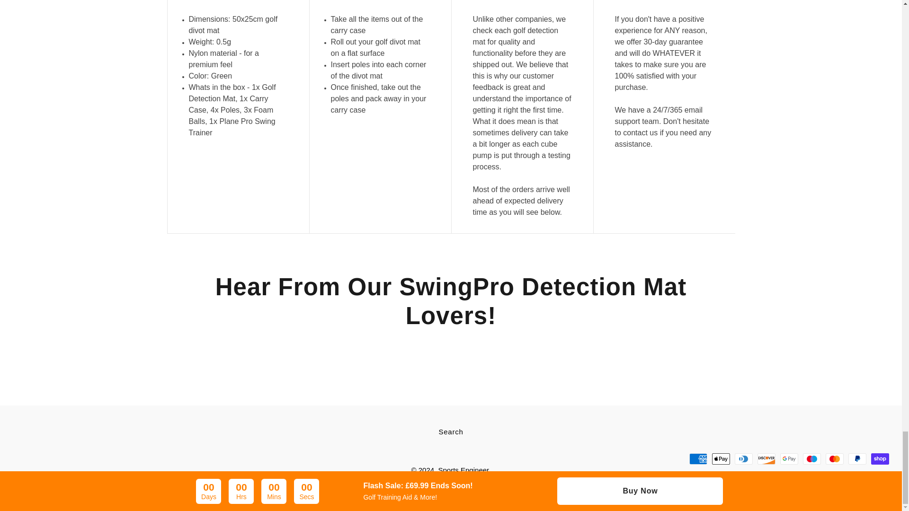  I want to click on Union Pay, so click(780, 478).